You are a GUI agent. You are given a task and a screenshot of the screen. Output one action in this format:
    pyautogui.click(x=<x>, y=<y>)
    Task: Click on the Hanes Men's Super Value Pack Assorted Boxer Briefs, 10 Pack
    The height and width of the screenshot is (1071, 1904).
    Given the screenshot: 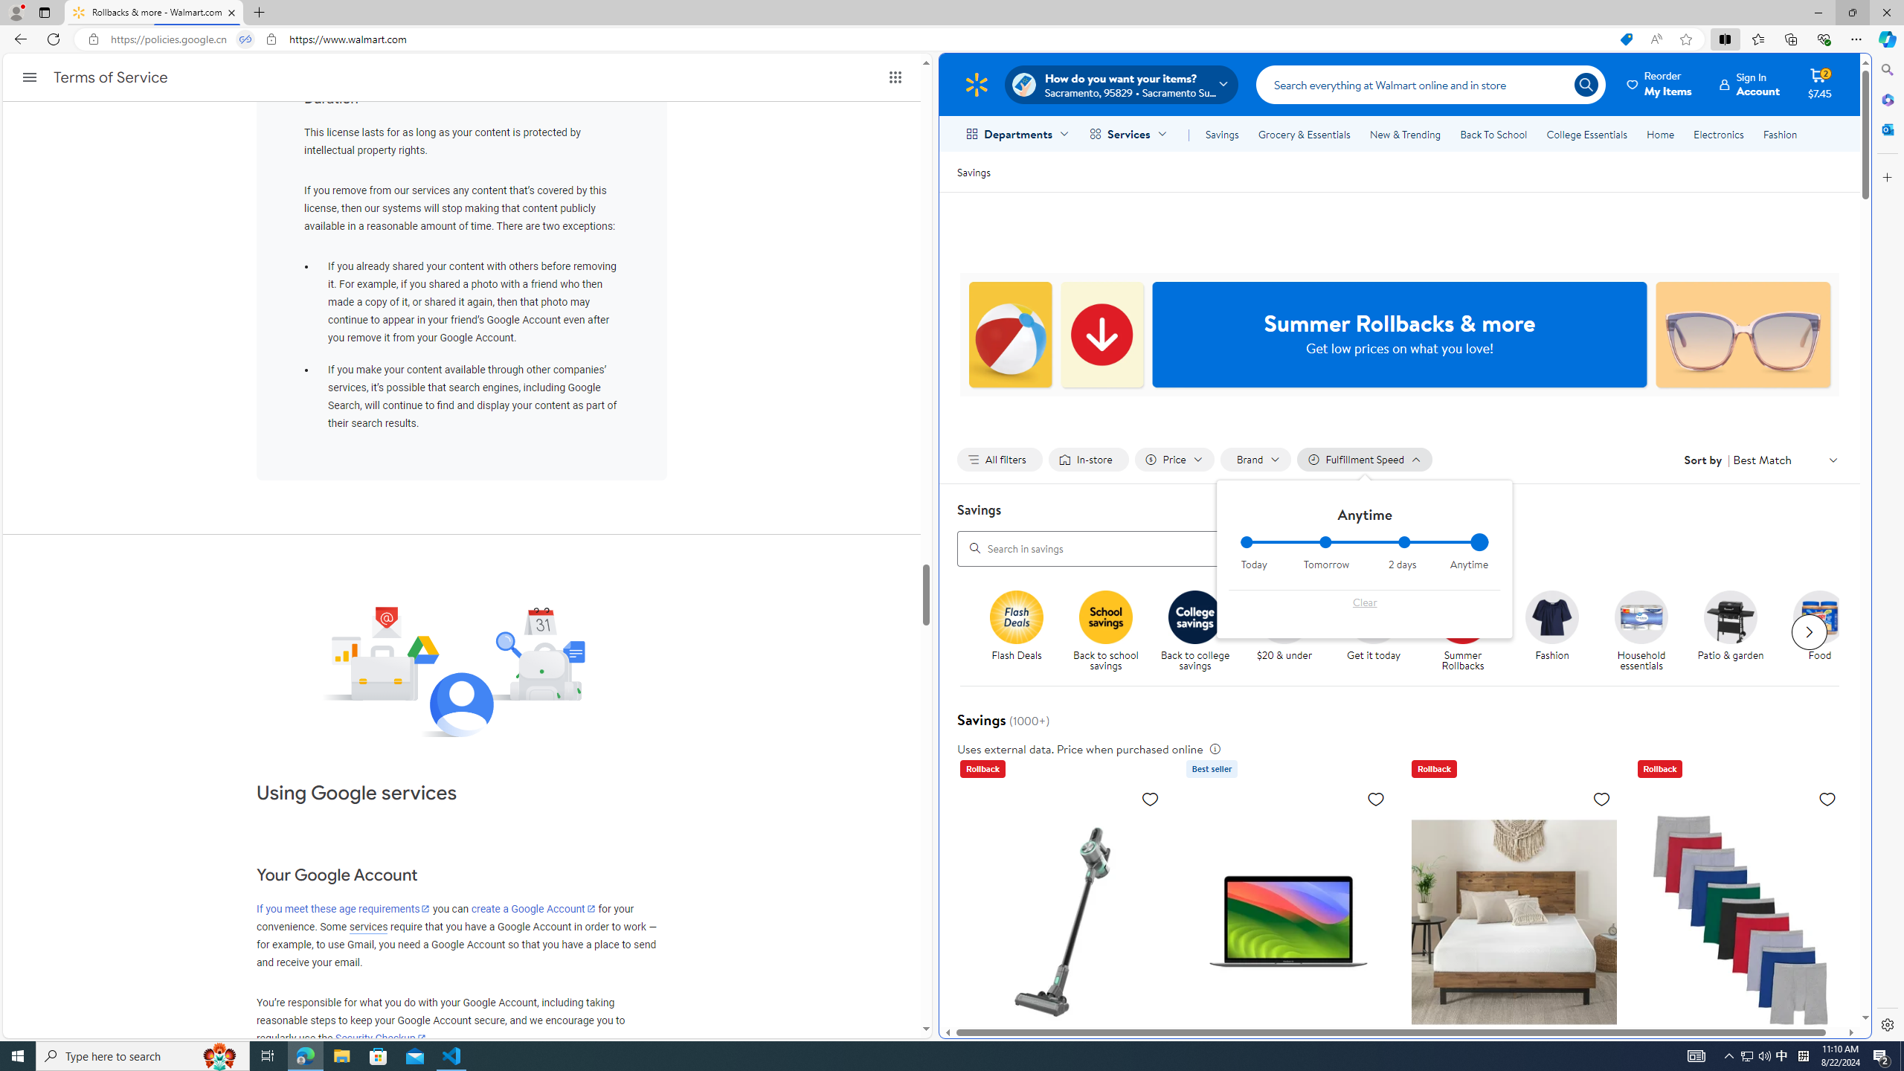 What is the action you would take?
    pyautogui.click(x=1740, y=921)
    